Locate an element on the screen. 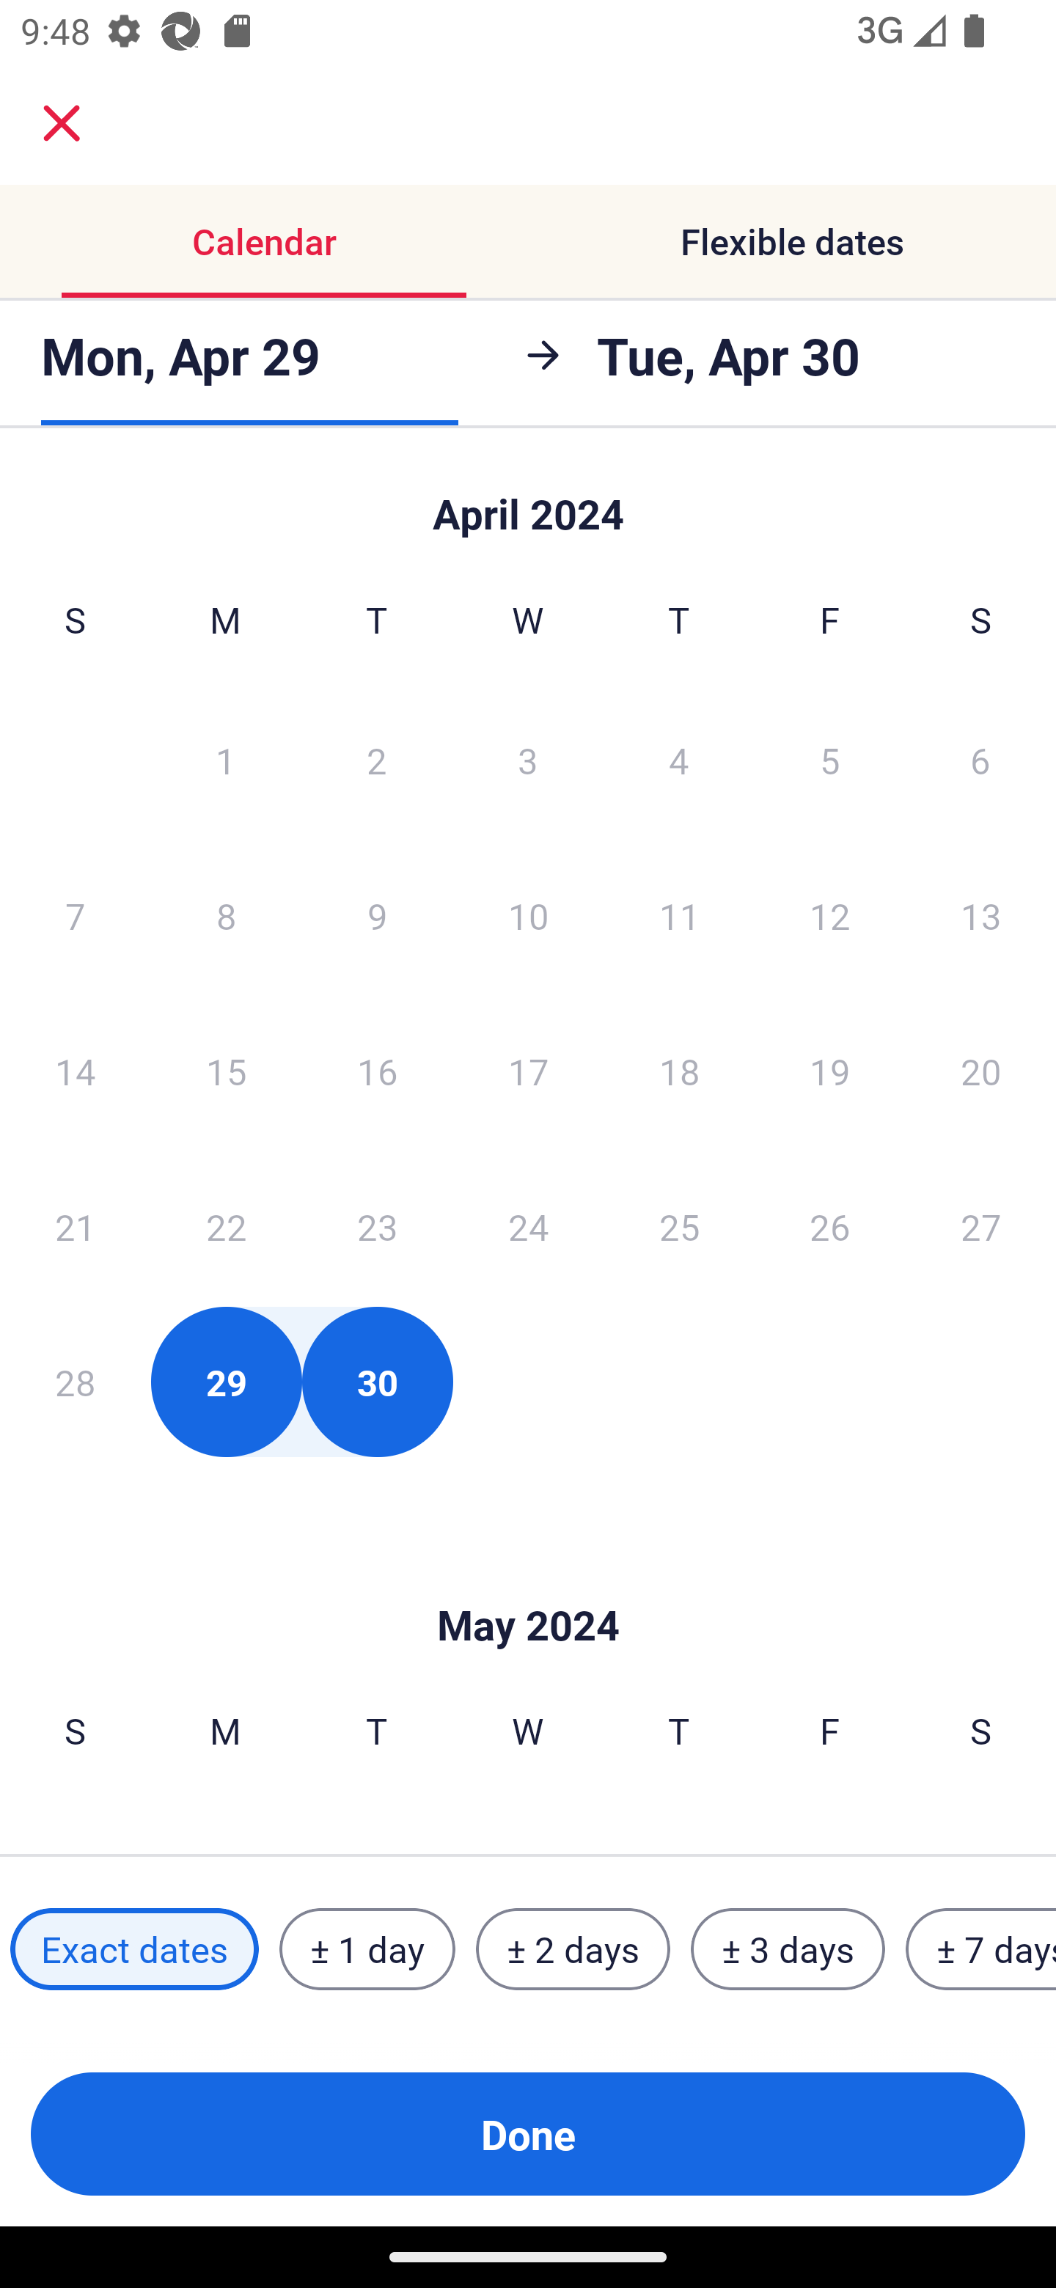 The width and height of the screenshot is (1056, 2288). 24 Wednesday, April 24, 2024 is located at coordinates (528, 1226).